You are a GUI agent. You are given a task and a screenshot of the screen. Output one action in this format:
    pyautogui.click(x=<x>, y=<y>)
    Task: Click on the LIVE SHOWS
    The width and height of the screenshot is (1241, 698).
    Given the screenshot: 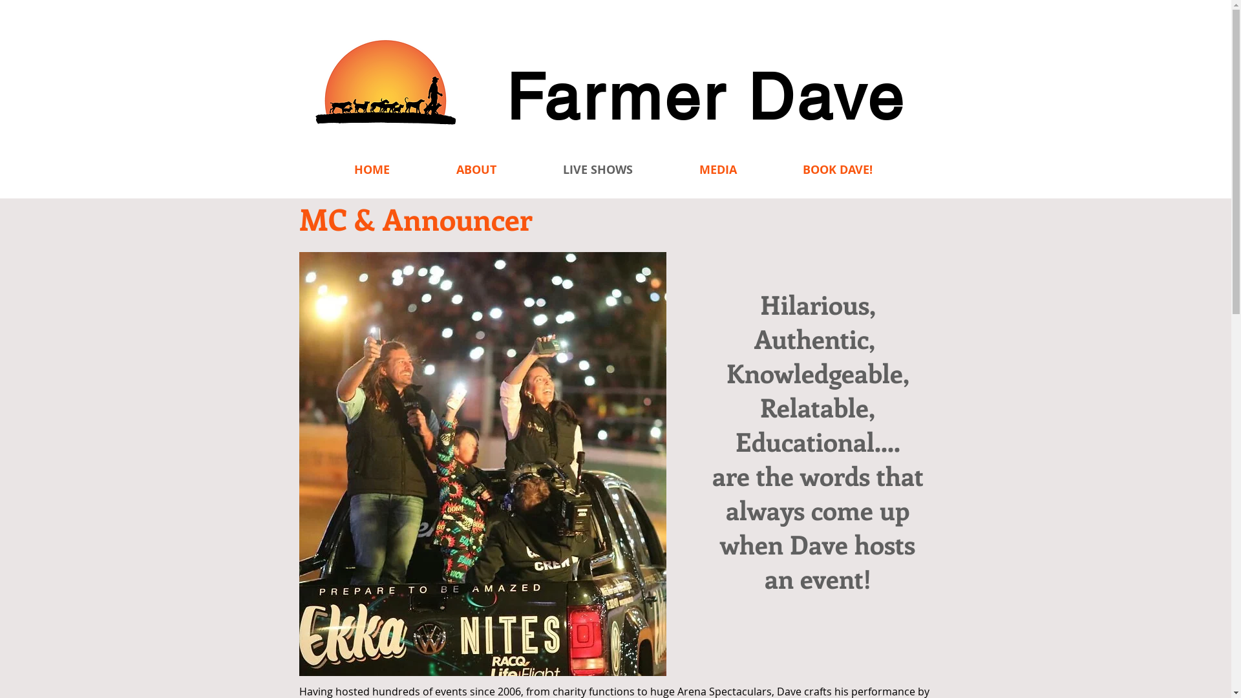 What is the action you would take?
    pyautogui.click(x=599, y=170)
    